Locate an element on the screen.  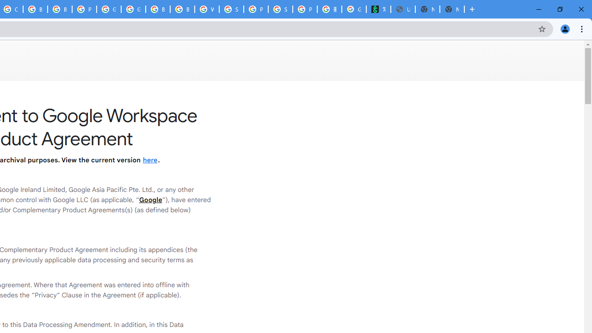
Untitled is located at coordinates (403, 9).